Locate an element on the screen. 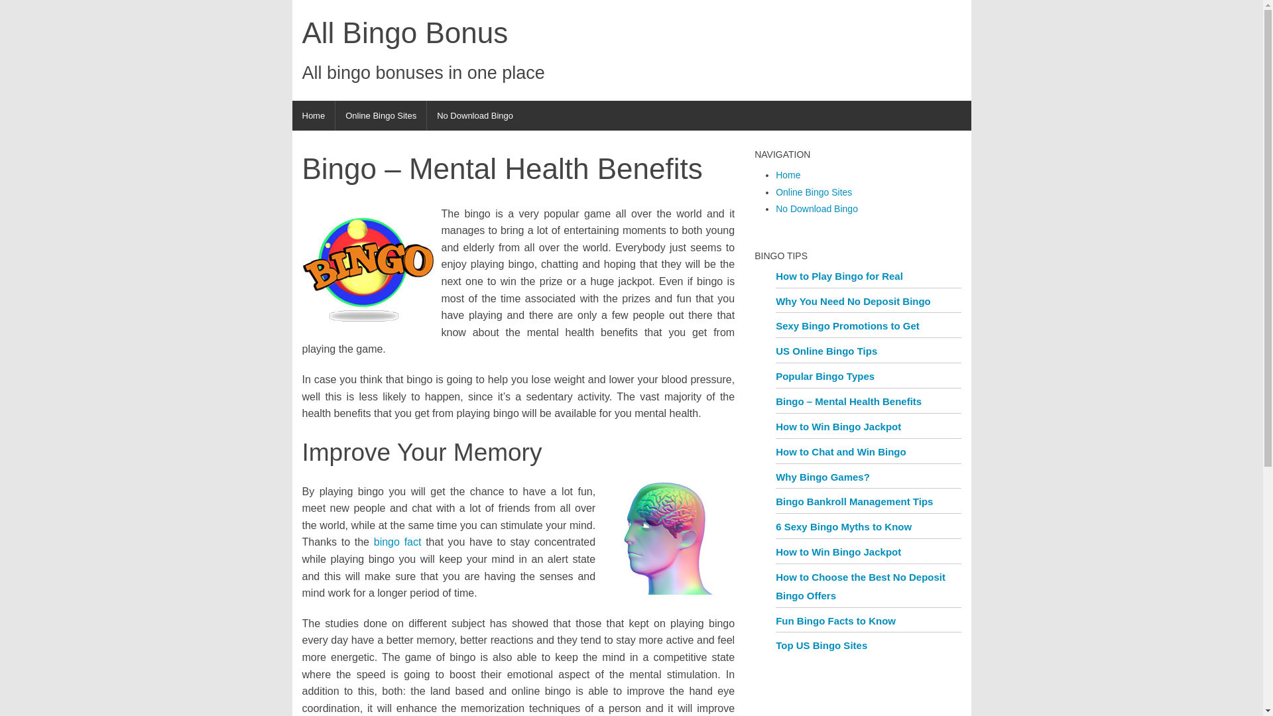  Permanent link to Bingo Bankroll Management Tips is located at coordinates (854, 501).